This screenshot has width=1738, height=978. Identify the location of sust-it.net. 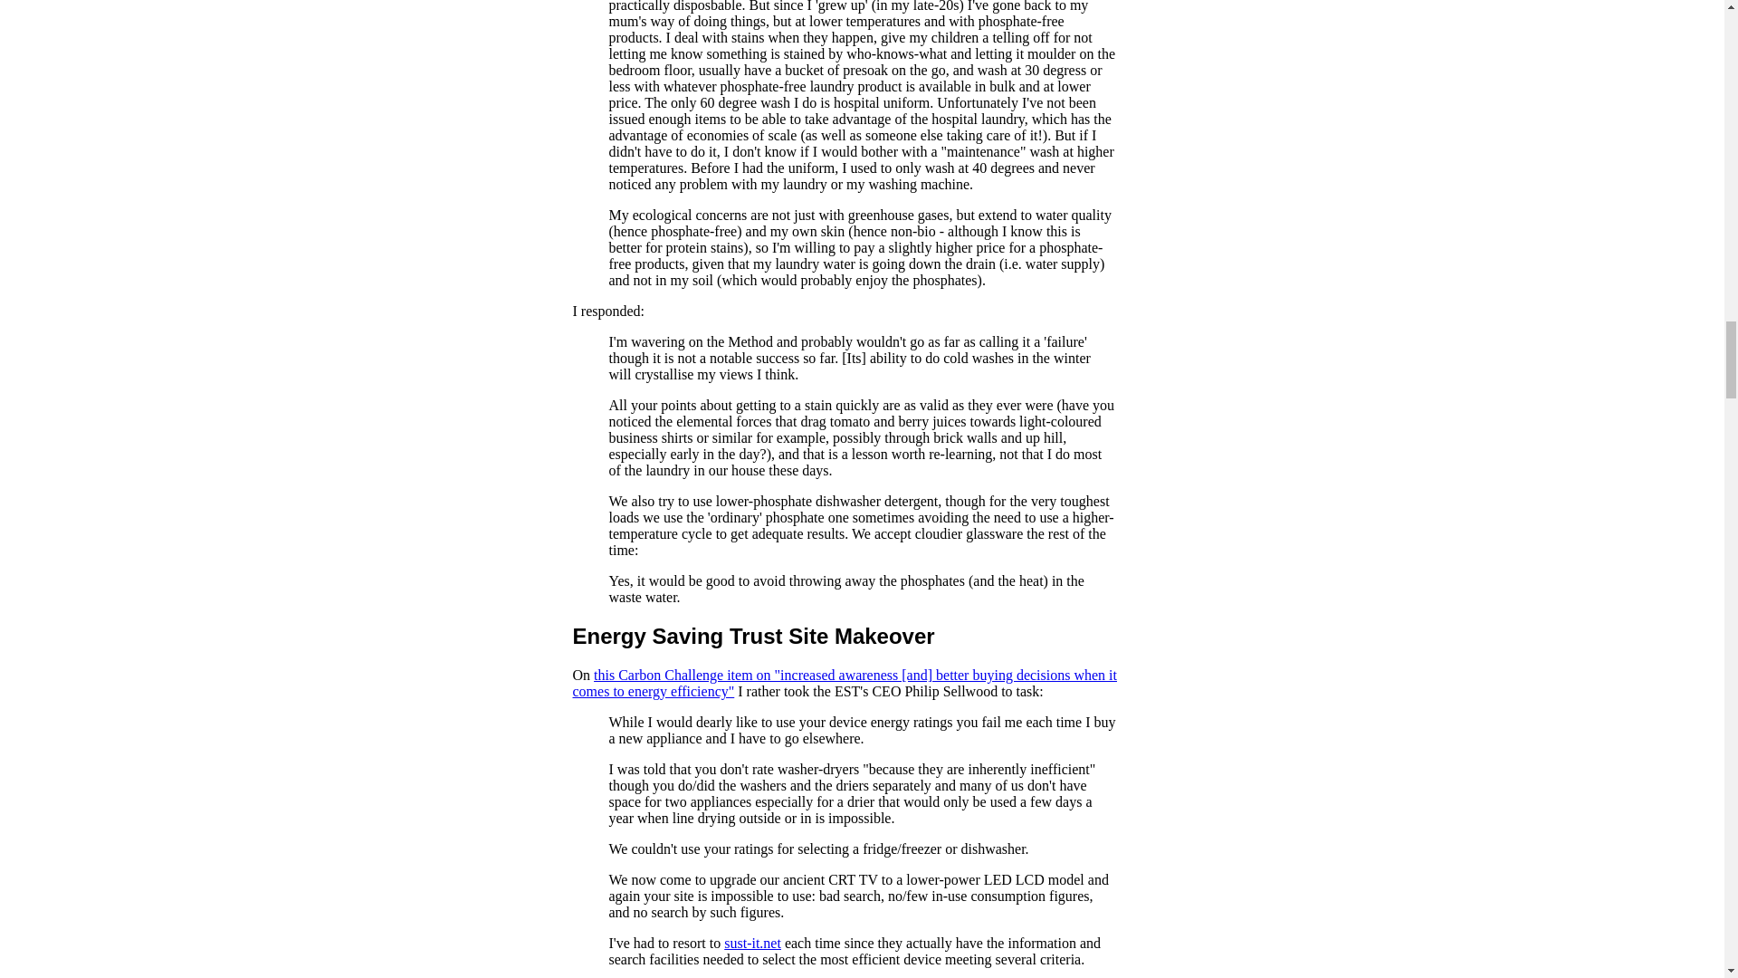
(752, 942).